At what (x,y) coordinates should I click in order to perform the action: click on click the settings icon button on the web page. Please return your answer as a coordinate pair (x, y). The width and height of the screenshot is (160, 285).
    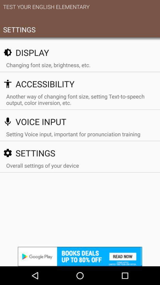
    Looking at the image, I should click on (8, 153).